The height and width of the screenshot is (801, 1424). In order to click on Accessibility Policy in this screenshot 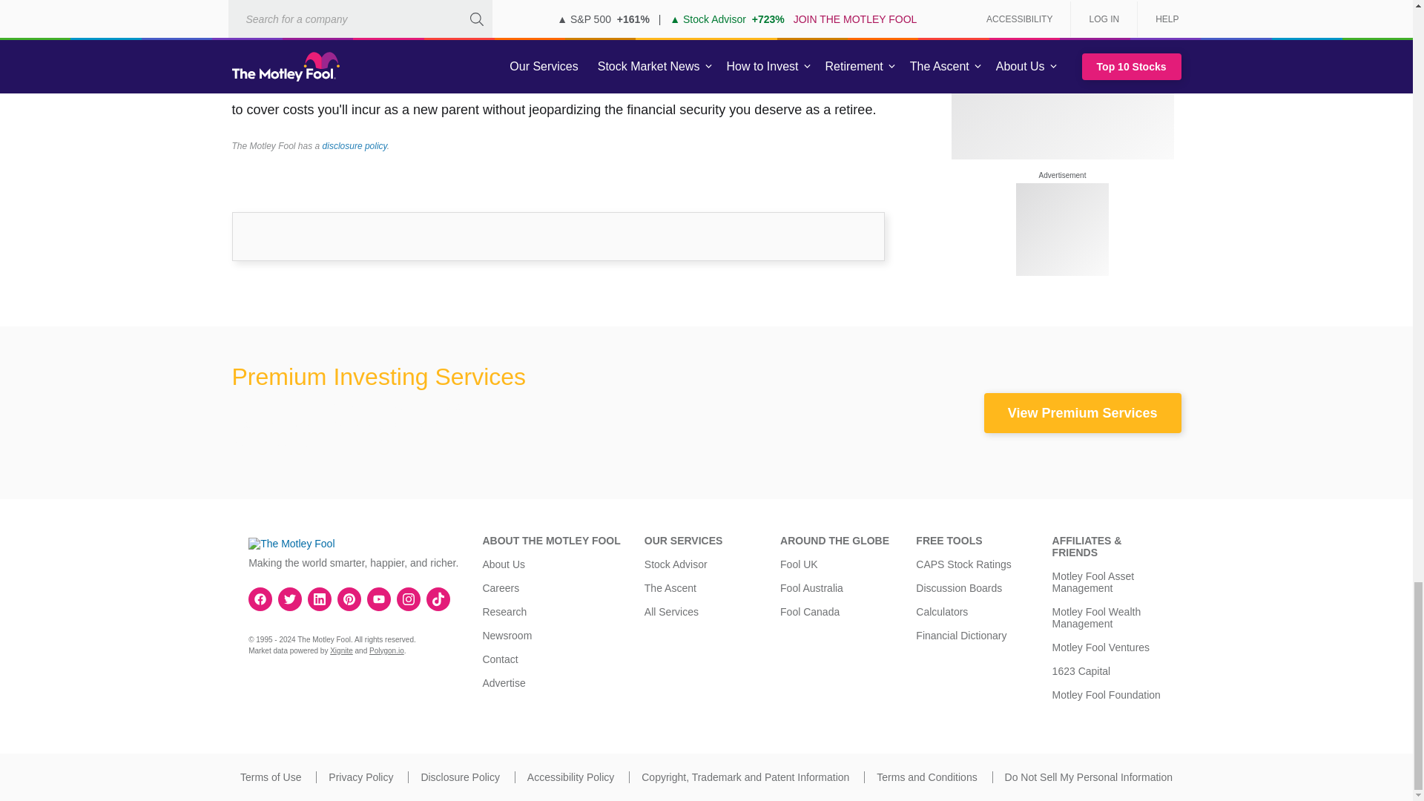, I will do `click(570, 777)`.